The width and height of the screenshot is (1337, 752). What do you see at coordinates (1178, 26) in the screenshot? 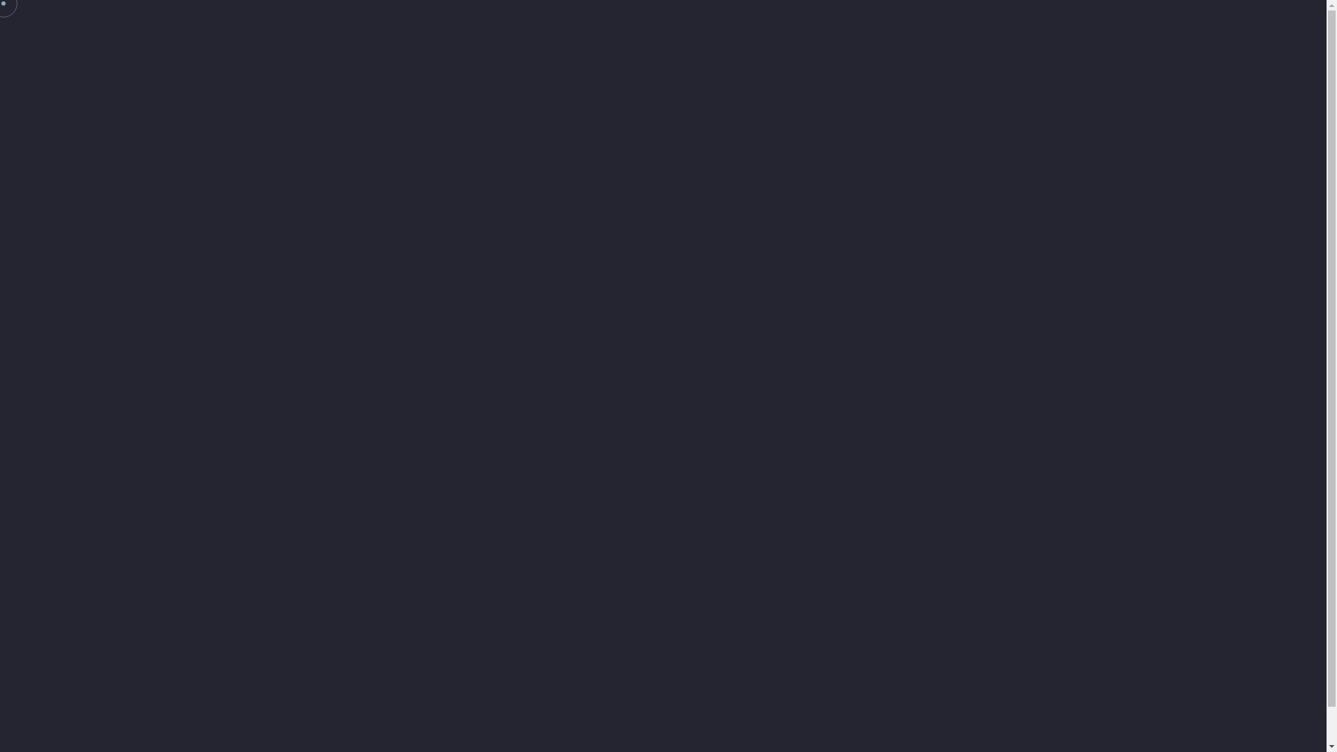
I see `Contact Us` at bounding box center [1178, 26].